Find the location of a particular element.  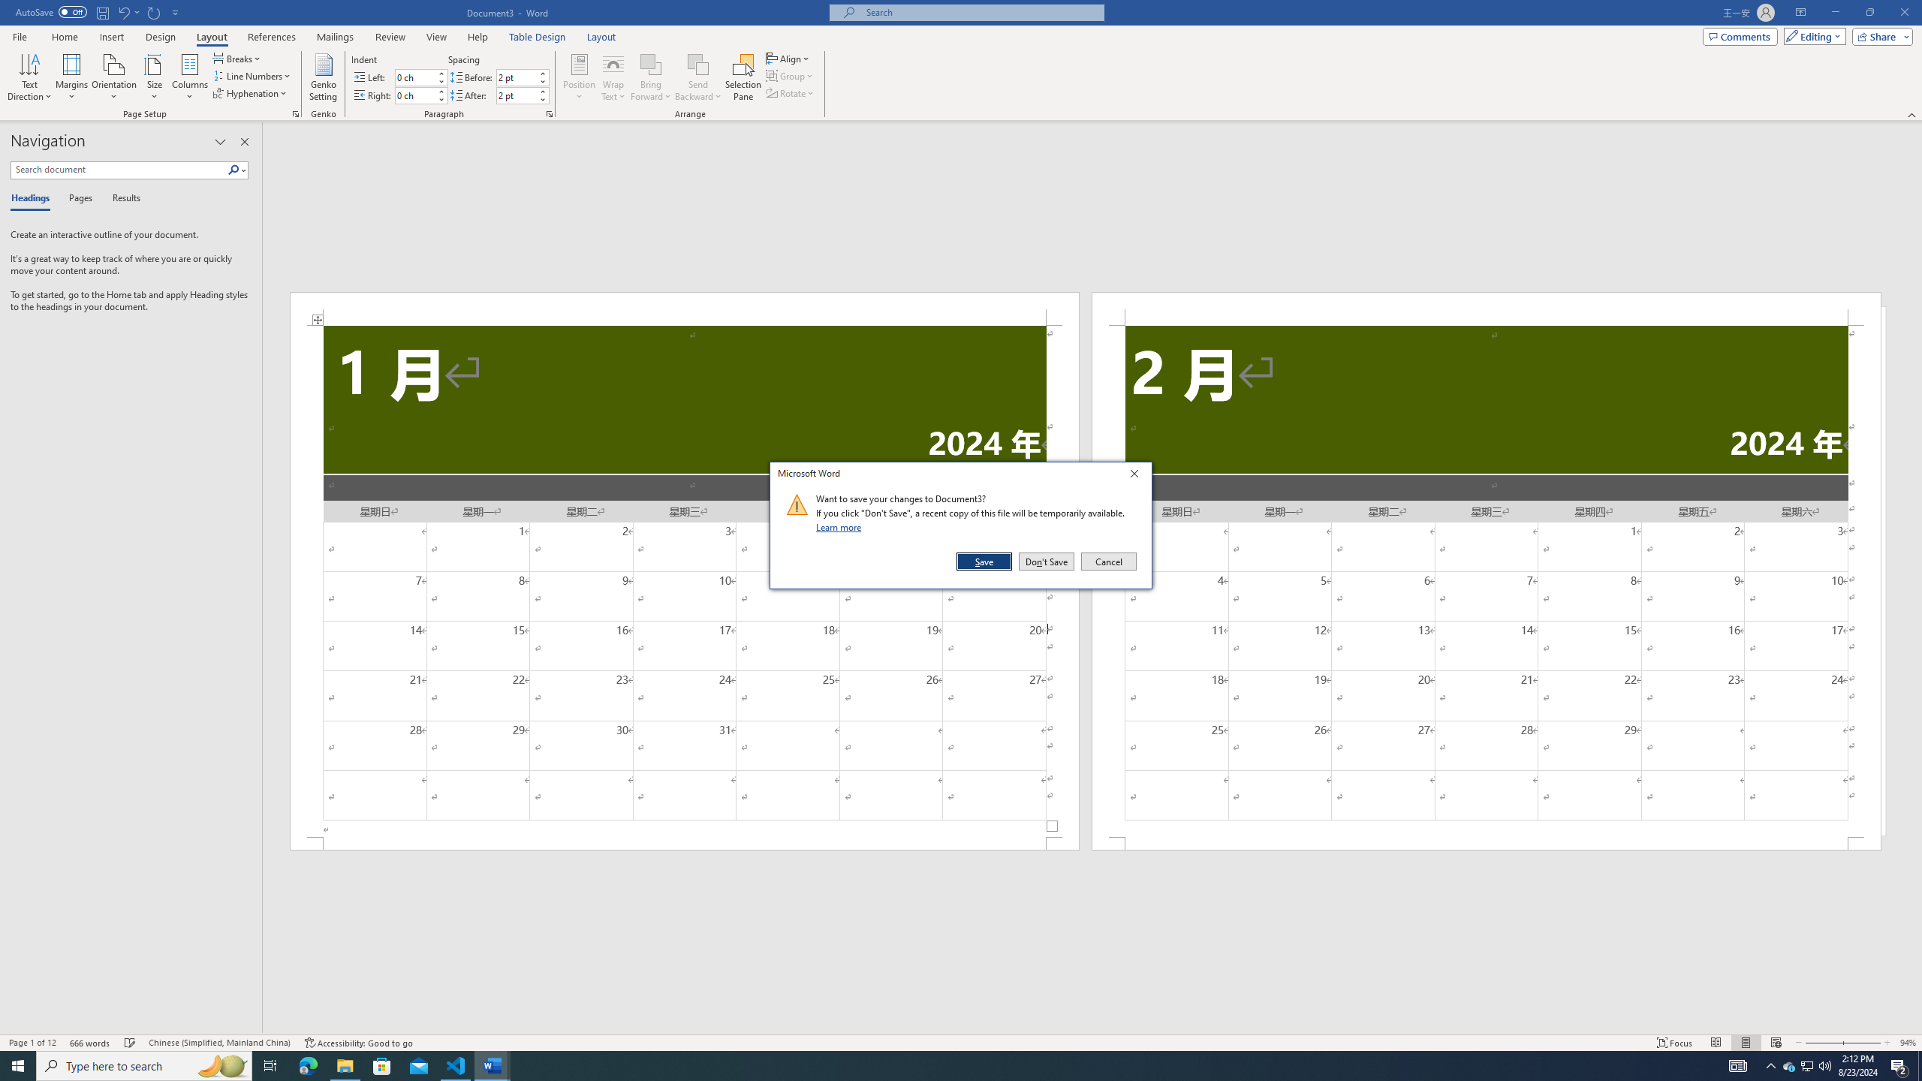

Orientation is located at coordinates (114, 77).